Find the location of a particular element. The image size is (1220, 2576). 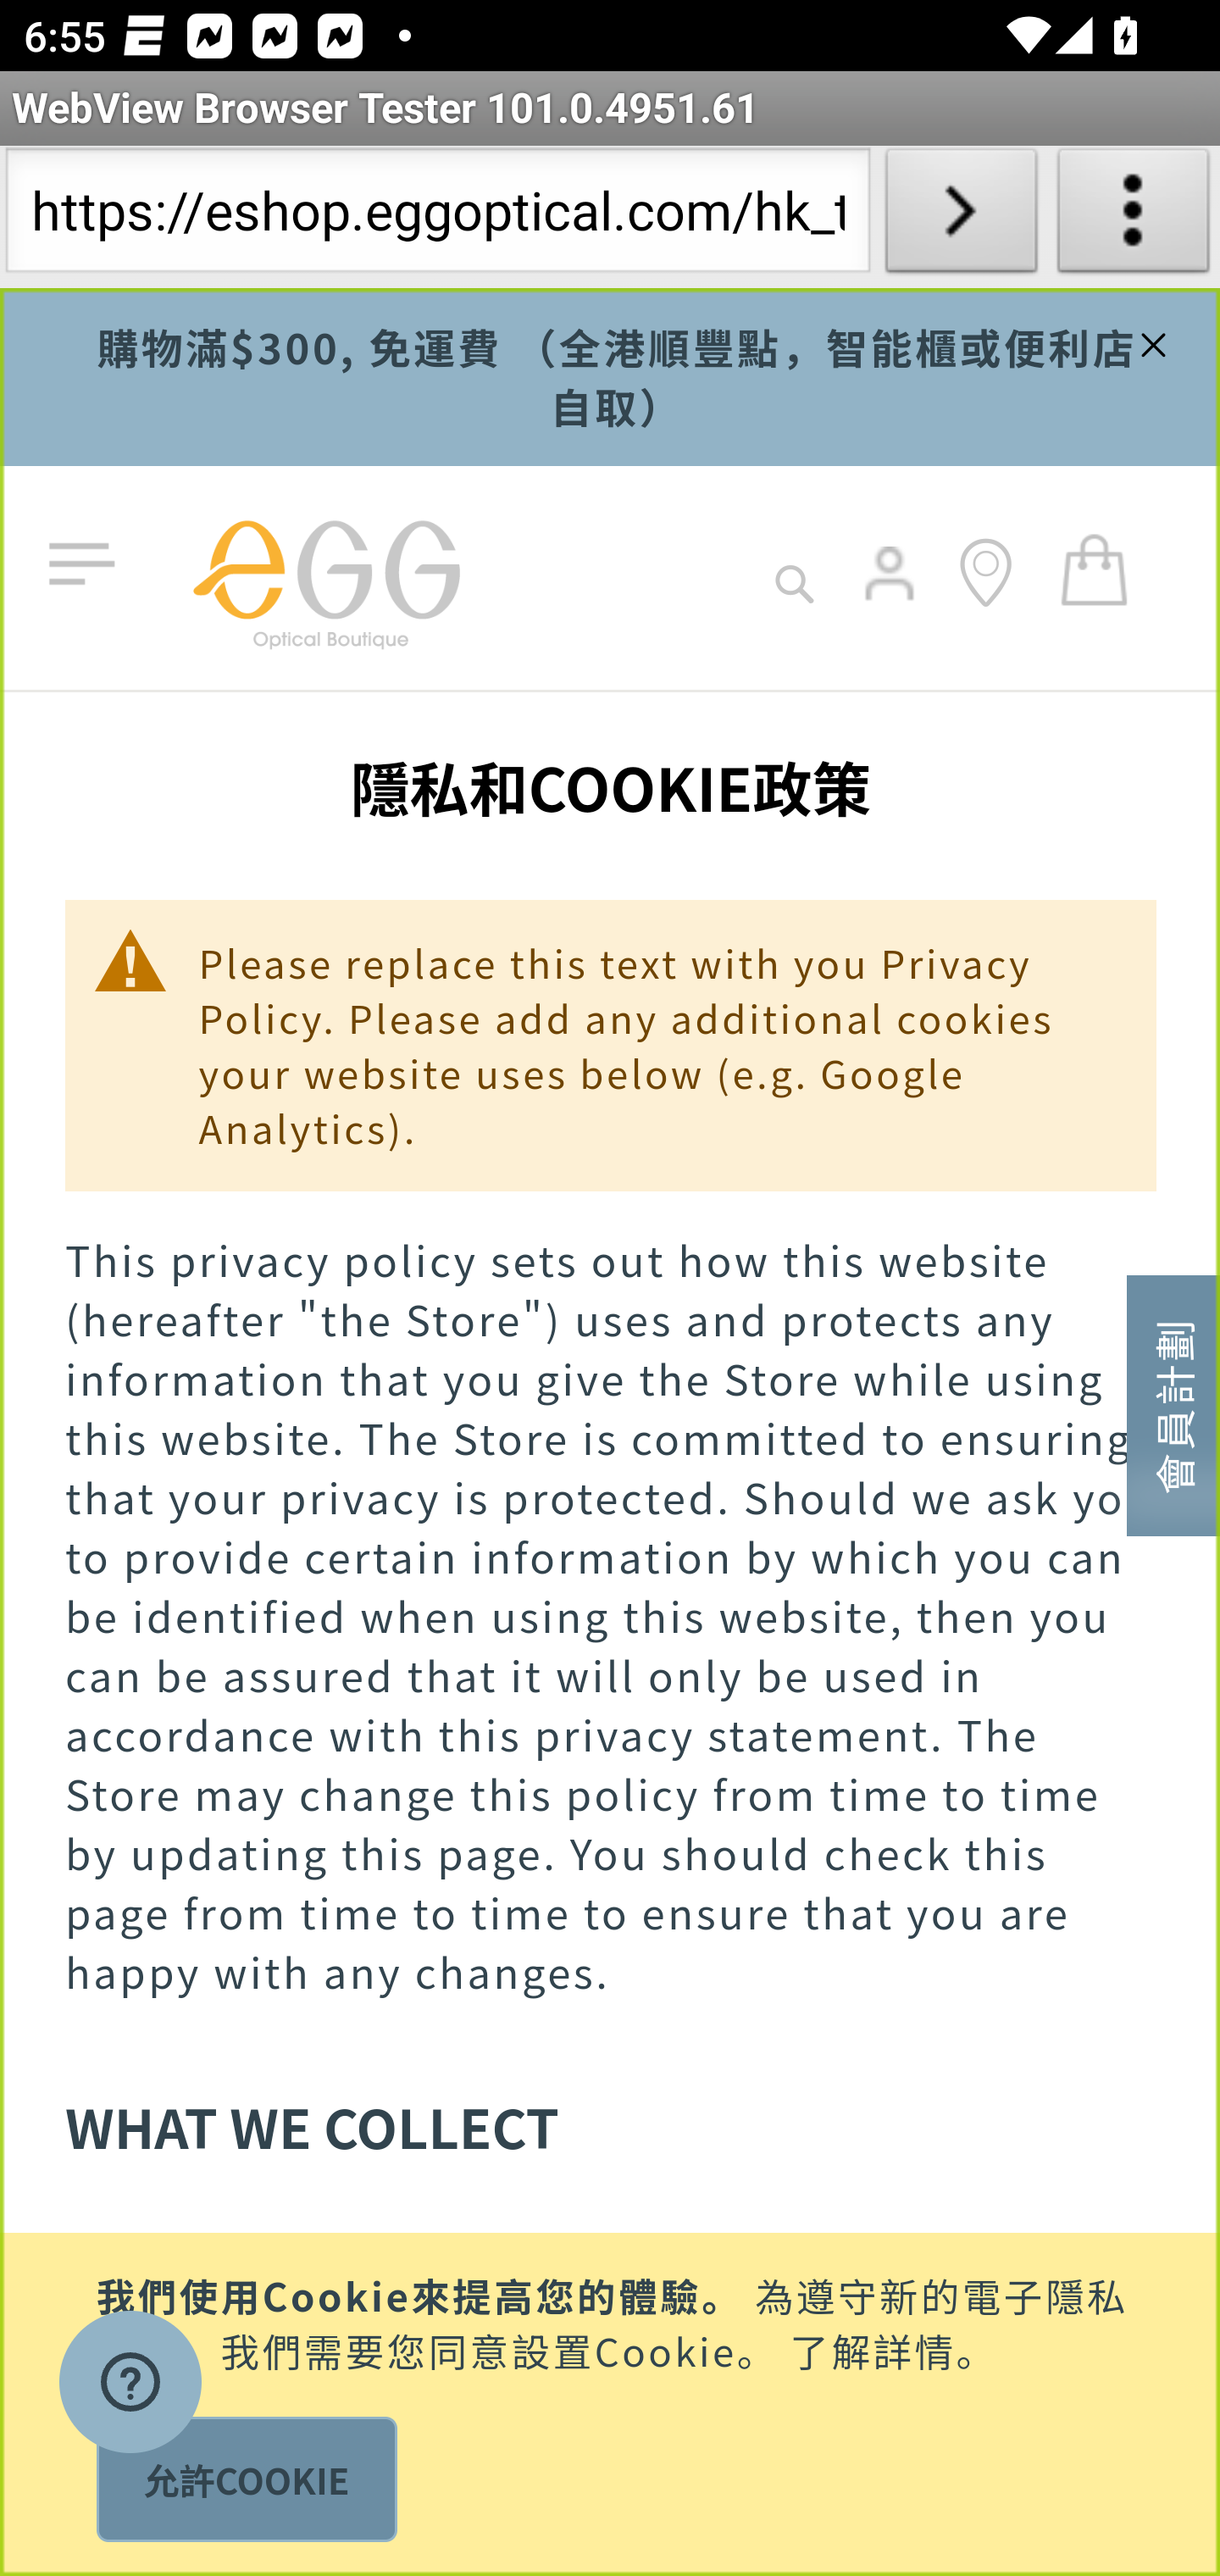

Opens a widget where you can find more information is located at coordinates (130, 2386).